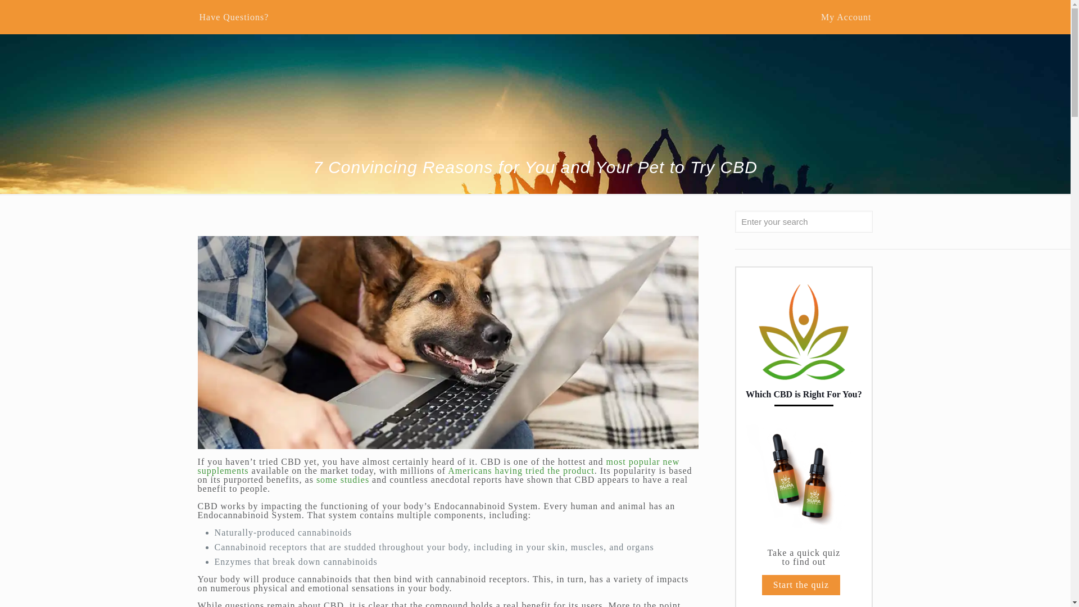 The height and width of the screenshot is (607, 1079). Describe the element at coordinates (342, 479) in the screenshot. I see `some studies` at that location.